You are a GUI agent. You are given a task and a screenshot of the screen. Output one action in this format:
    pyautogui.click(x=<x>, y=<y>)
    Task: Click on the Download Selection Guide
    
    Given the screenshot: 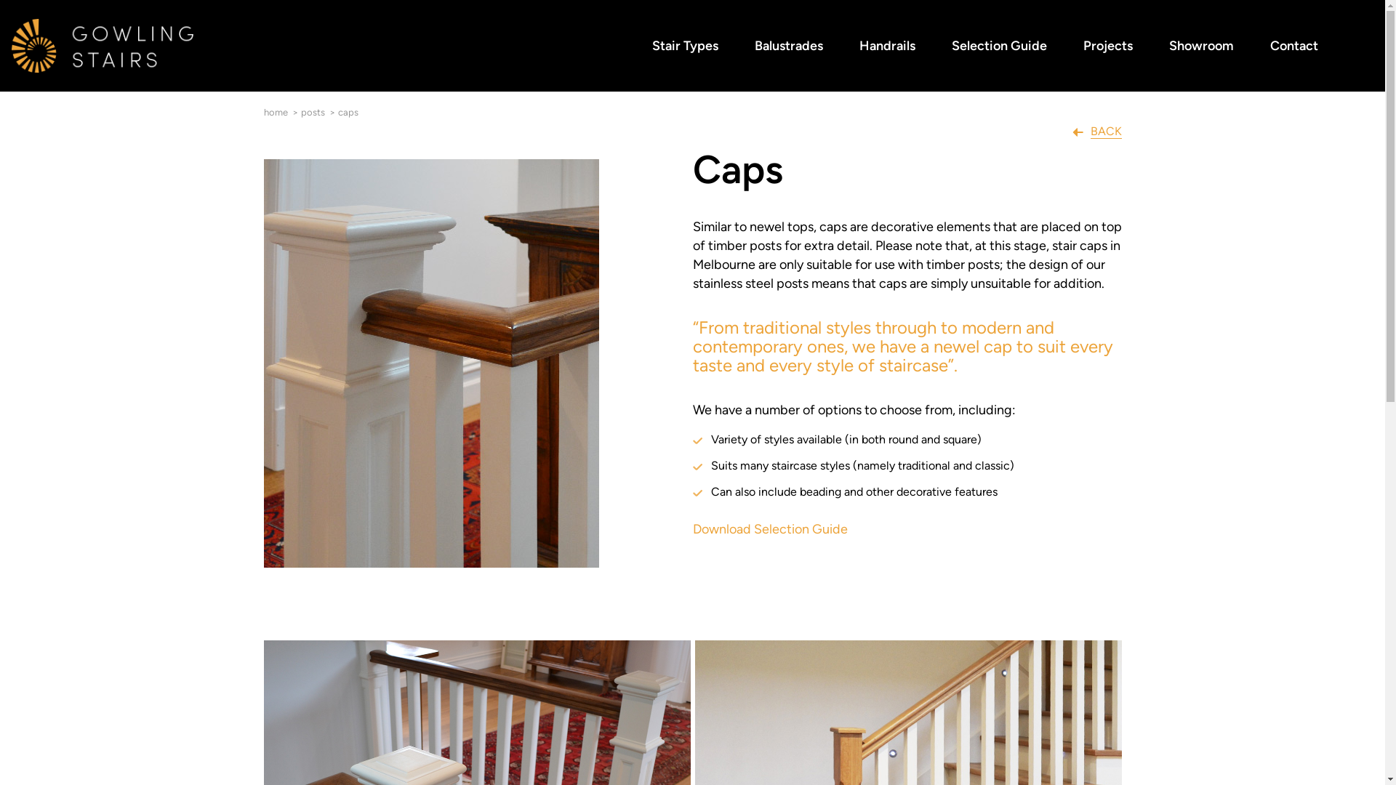 What is the action you would take?
    pyautogui.click(x=769, y=529)
    